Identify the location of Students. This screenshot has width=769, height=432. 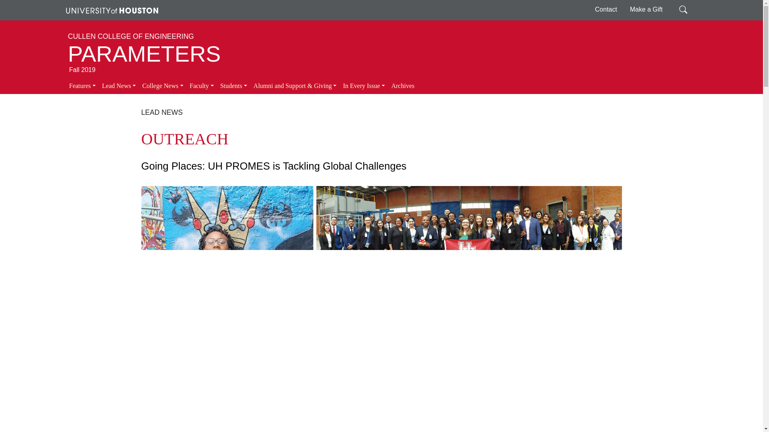
(234, 86).